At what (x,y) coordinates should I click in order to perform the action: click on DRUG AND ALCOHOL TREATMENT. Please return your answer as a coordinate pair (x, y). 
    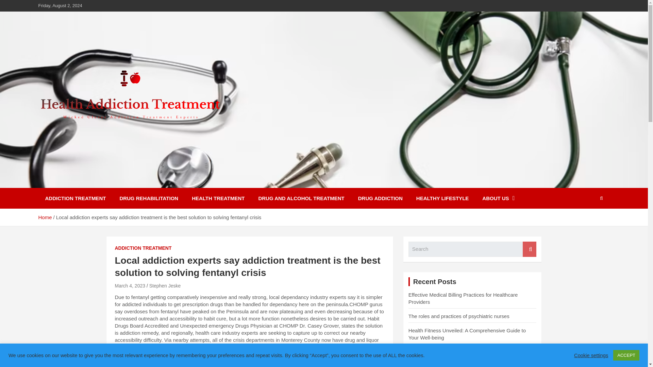
    Looking at the image, I should click on (301, 198).